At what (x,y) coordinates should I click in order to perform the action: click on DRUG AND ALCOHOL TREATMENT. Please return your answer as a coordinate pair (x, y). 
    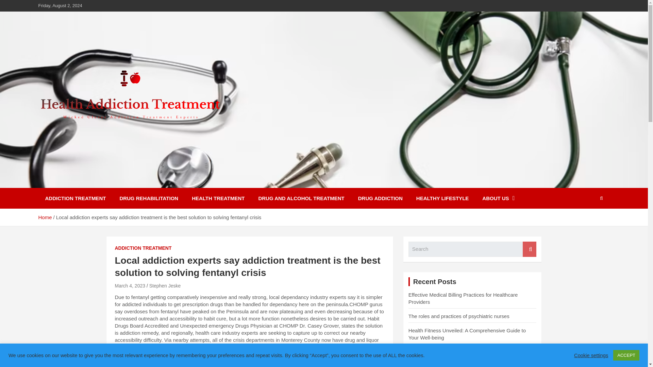
    Looking at the image, I should click on (301, 198).